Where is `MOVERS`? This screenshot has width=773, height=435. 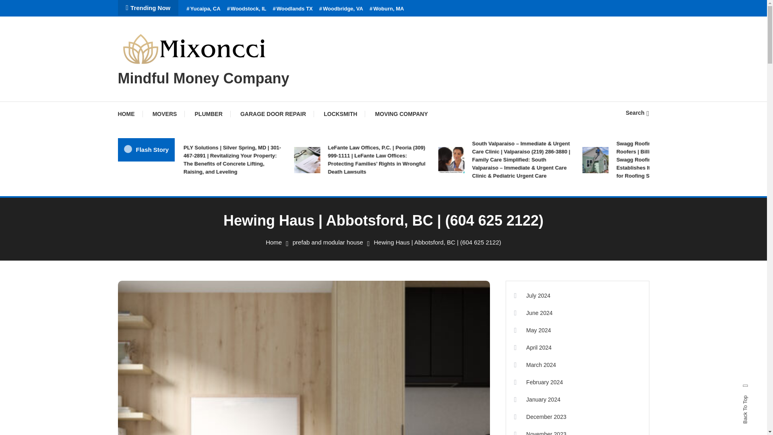 MOVERS is located at coordinates (165, 114).